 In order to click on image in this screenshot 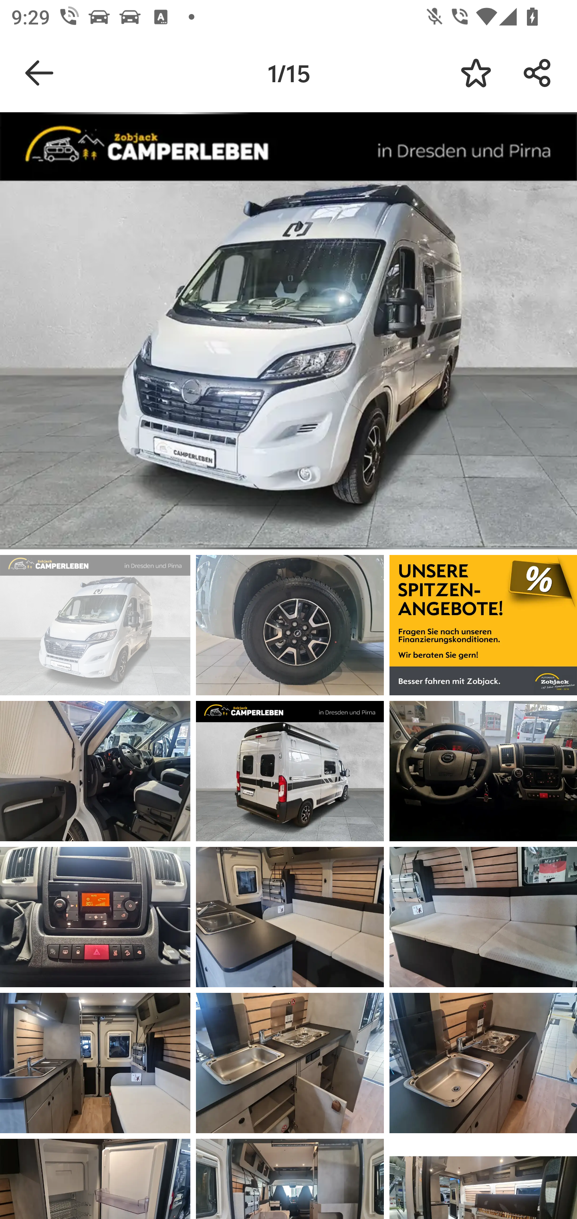, I will do `click(483, 1063)`.